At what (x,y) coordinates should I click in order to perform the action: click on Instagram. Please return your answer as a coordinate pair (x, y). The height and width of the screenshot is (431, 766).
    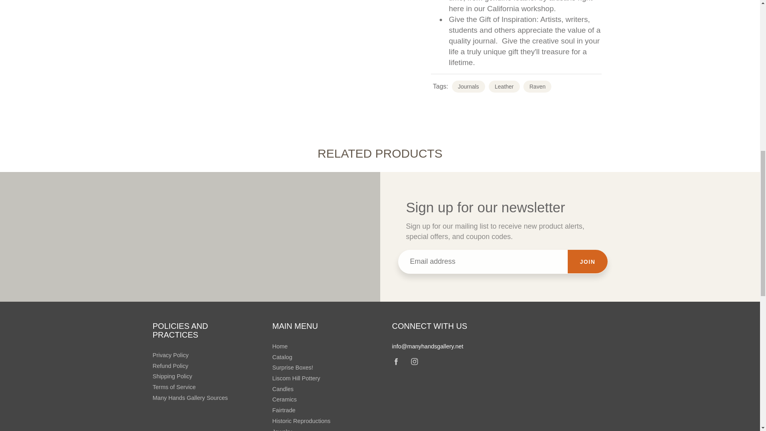
    Looking at the image, I should click on (415, 362).